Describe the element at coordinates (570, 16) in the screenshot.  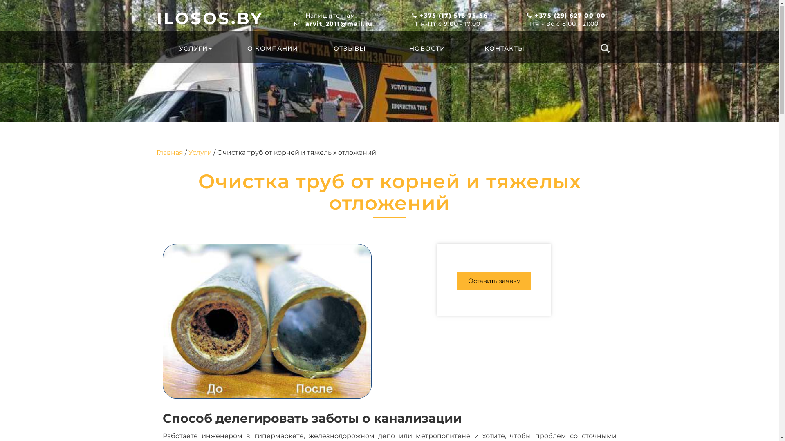
I see `+375 (29) 627-00-00` at that location.